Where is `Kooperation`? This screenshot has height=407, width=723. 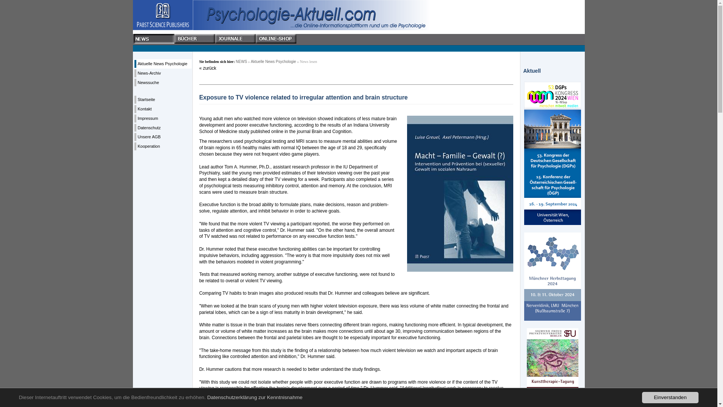 Kooperation is located at coordinates (149, 146).